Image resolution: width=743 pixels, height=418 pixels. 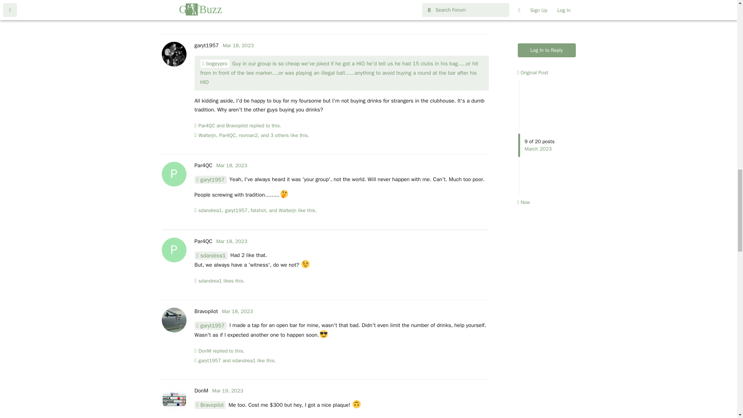 What do you see at coordinates (238, 46) in the screenshot?
I see `Saturday, March 18, 2023 10:59 PM` at bounding box center [238, 46].